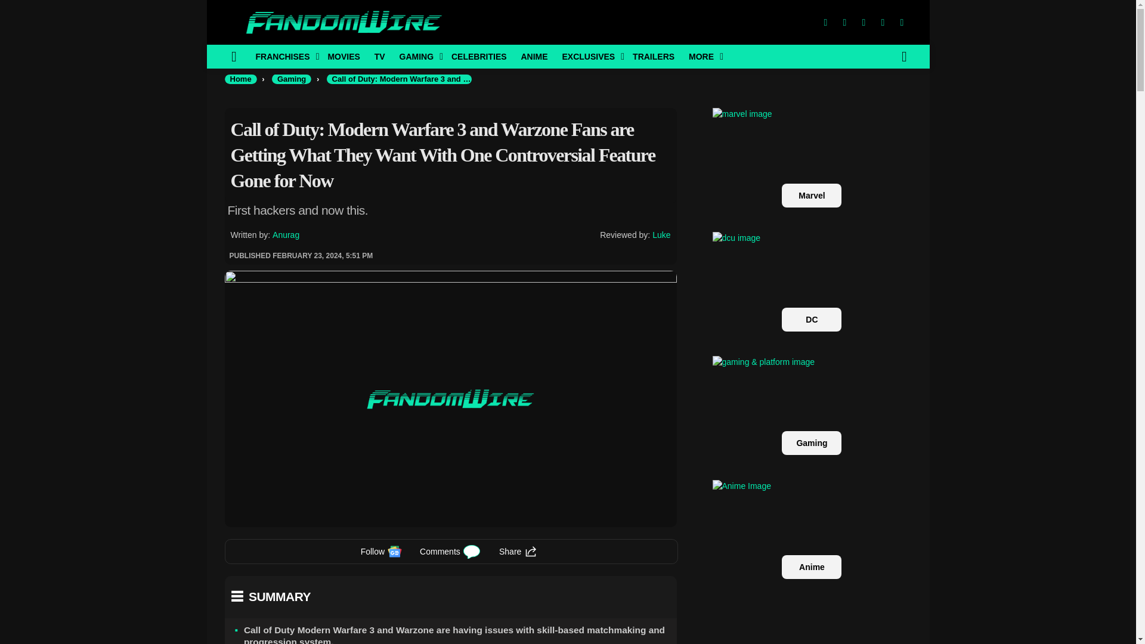  I want to click on GAMING, so click(419, 56).